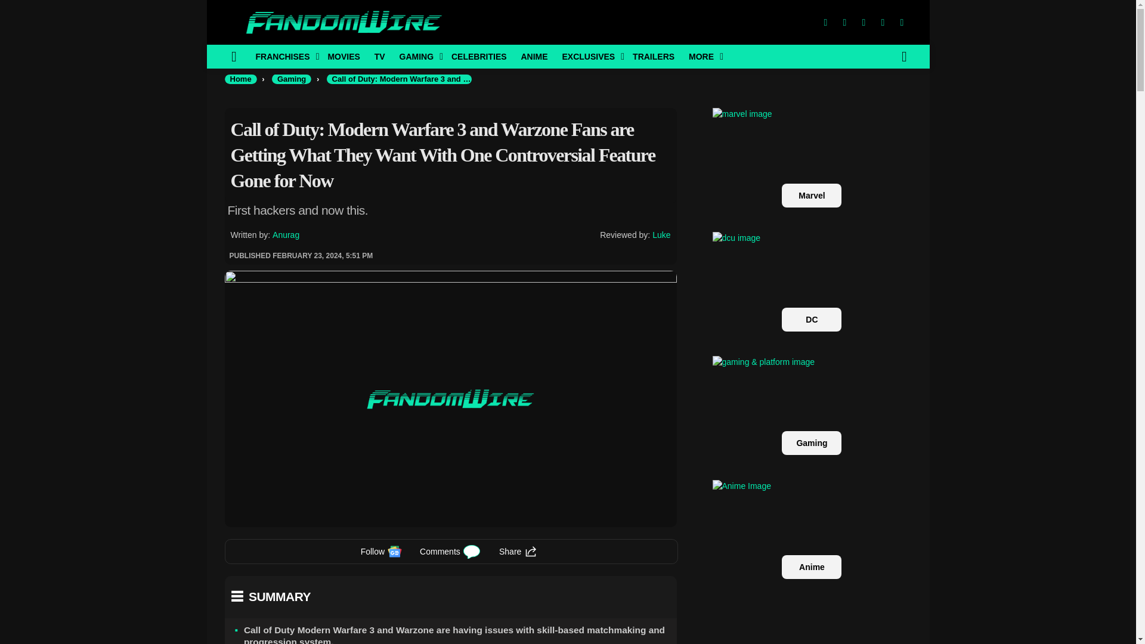  I want to click on GAMING, so click(419, 56).